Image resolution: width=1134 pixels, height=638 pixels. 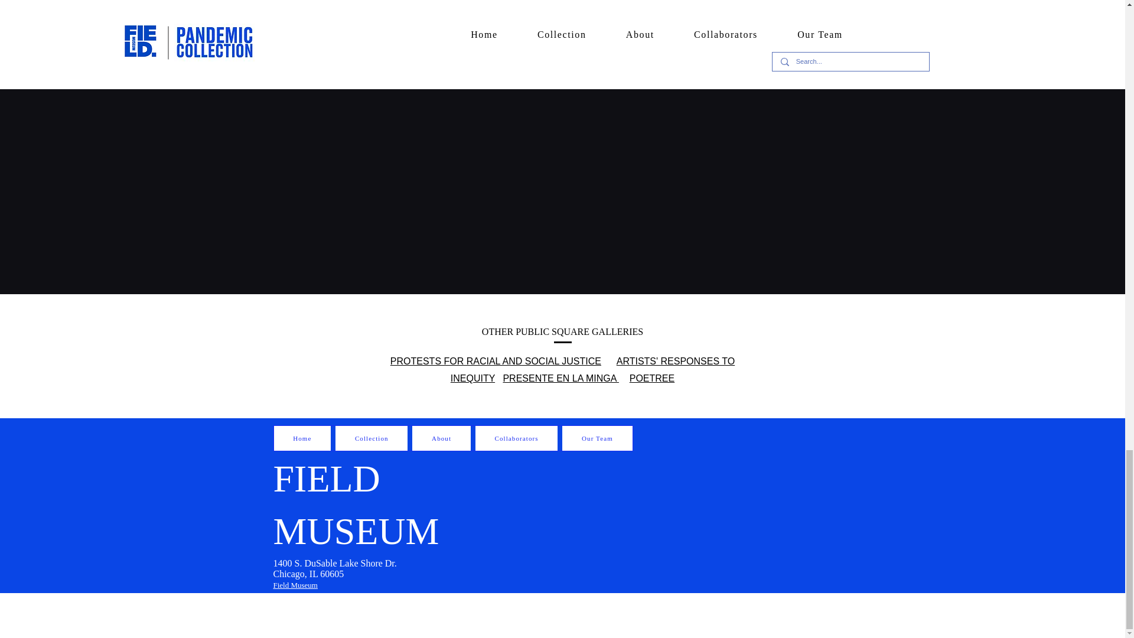 What do you see at coordinates (597, 438) in the screenshot?
I see `Our Team` at bounding box center [597, 438].